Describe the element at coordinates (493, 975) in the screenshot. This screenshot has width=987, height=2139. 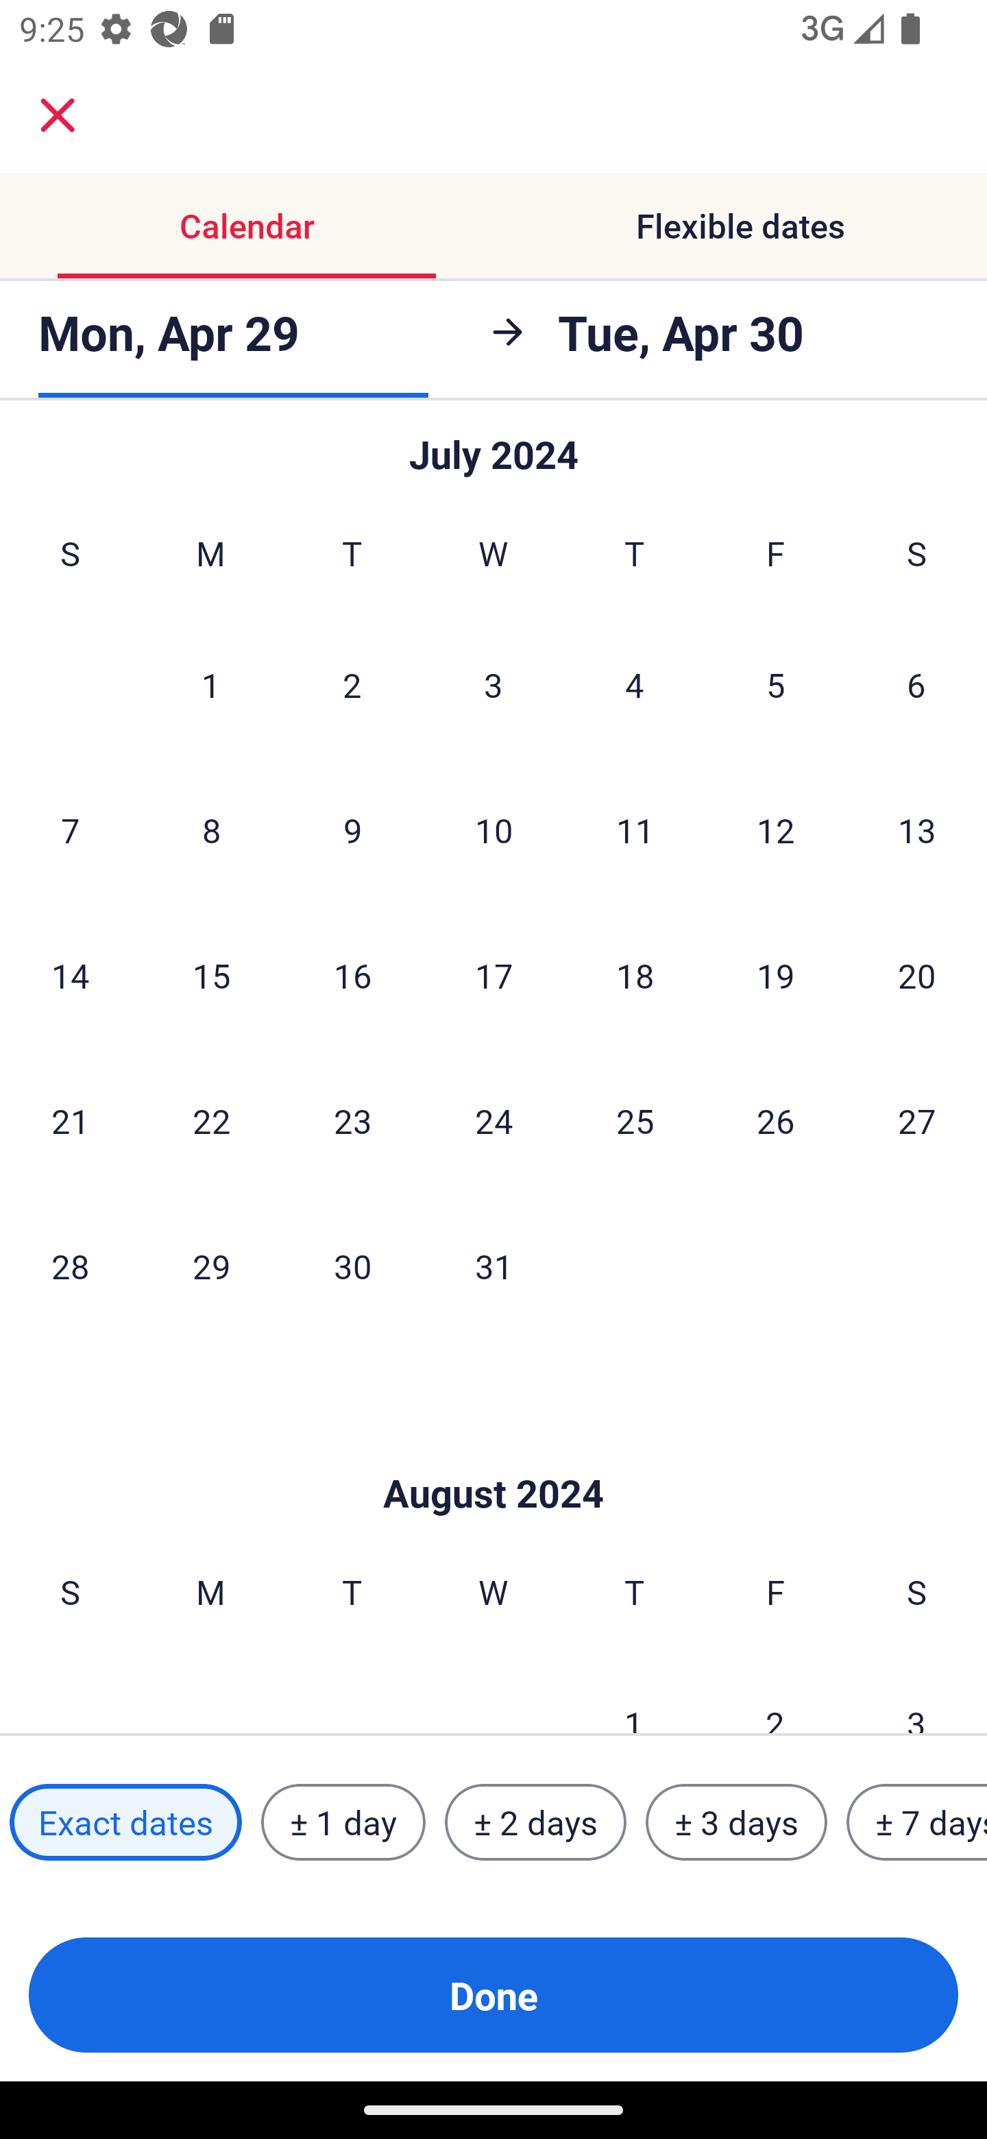
I see `17 Wednesday, July 17, 2024` at that location.